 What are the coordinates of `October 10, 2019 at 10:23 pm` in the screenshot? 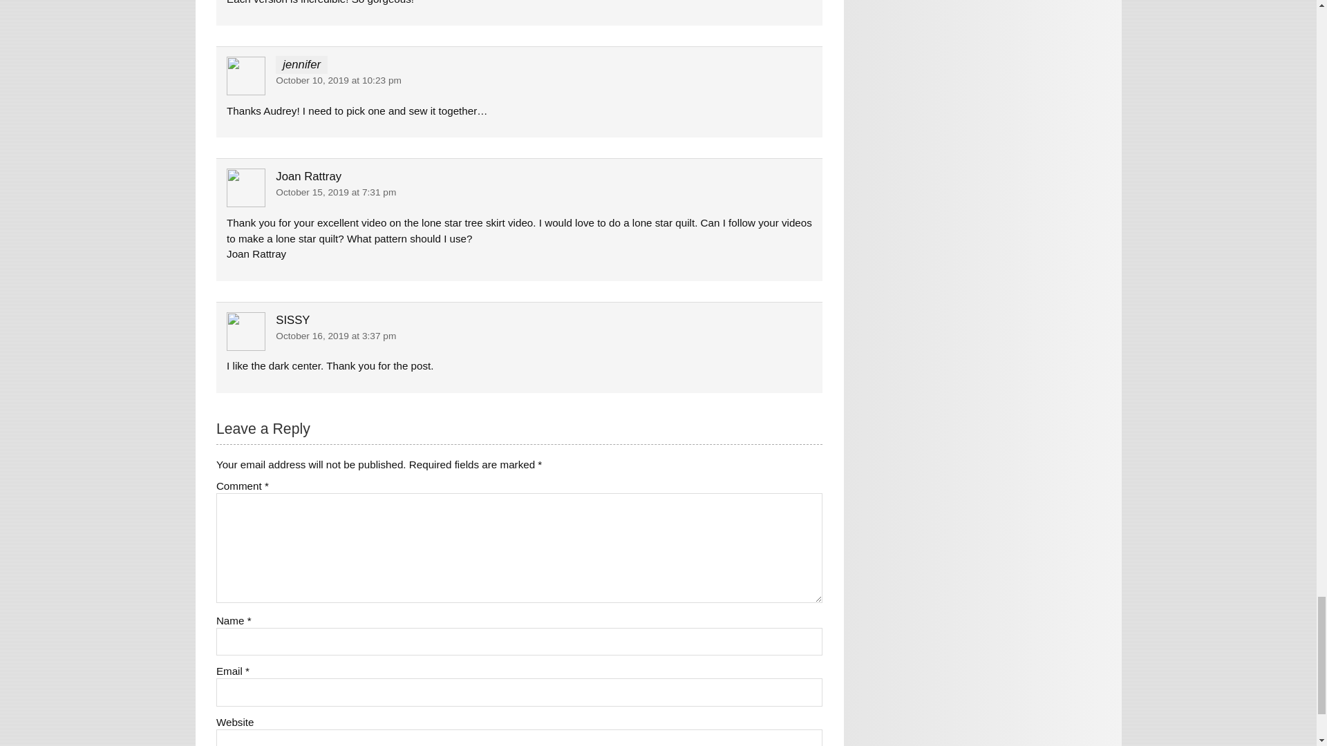 It's located at (339, 80).